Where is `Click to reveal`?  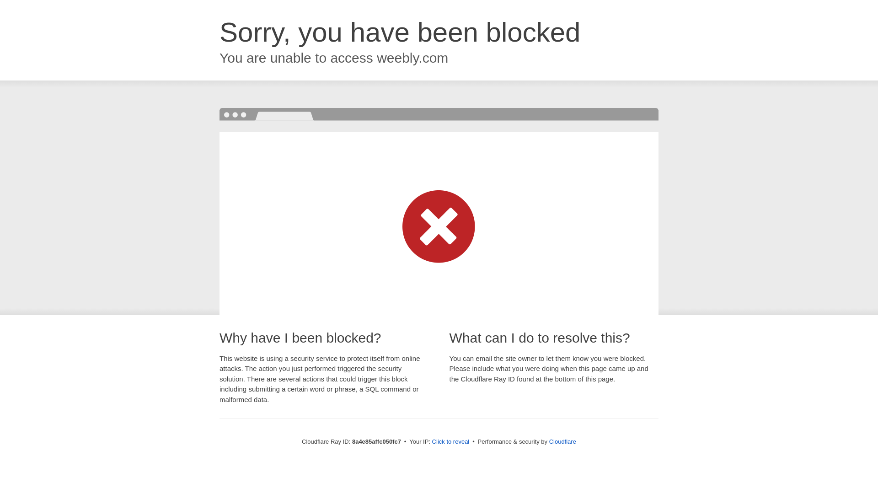
Click to reveal is located at coordinates (451, 442).